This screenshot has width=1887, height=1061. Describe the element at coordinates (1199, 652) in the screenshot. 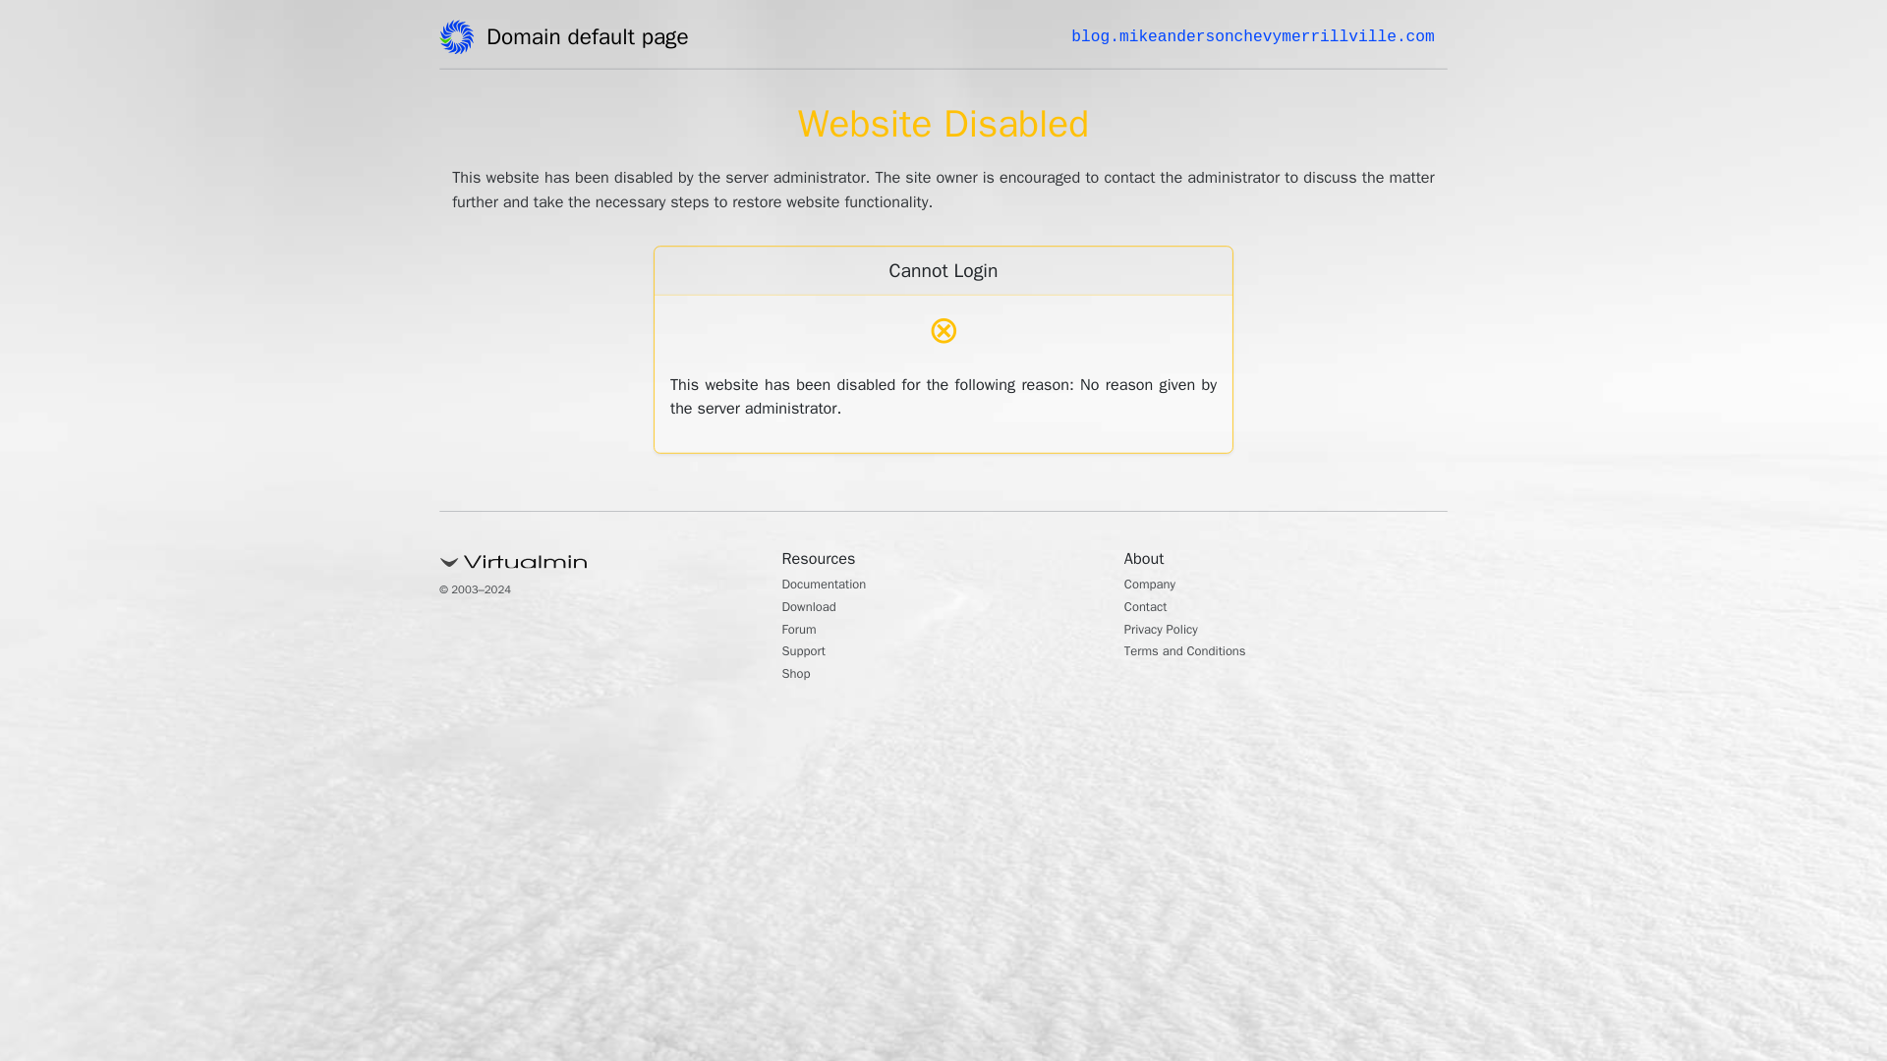

I see `Terms and Conditions` at that location.